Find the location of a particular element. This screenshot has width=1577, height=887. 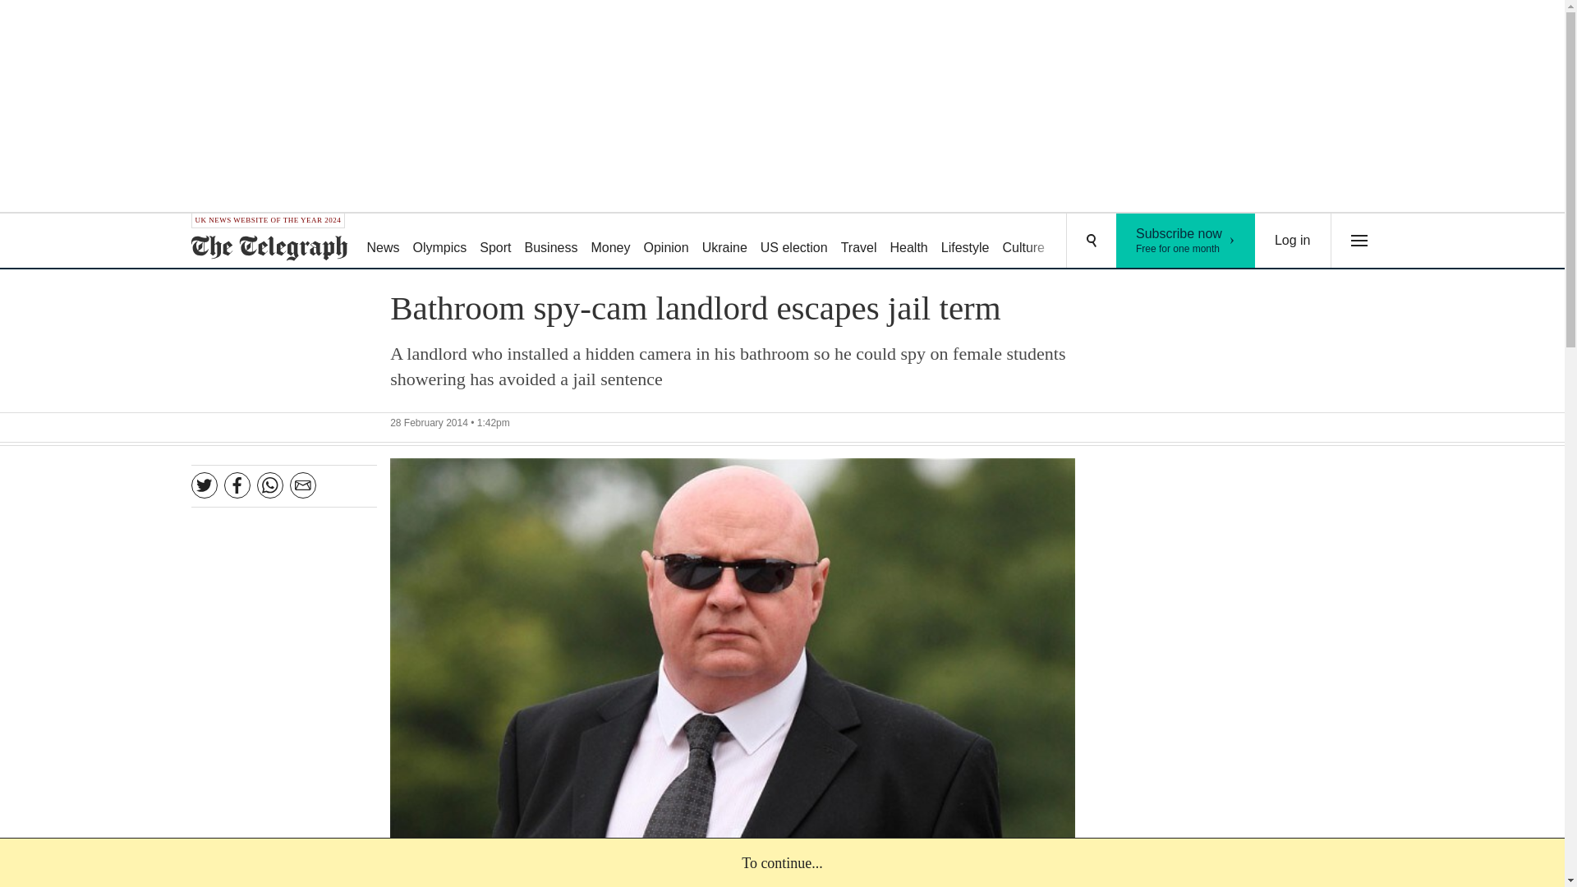

Puzzles is located at coordinates (609, 241).